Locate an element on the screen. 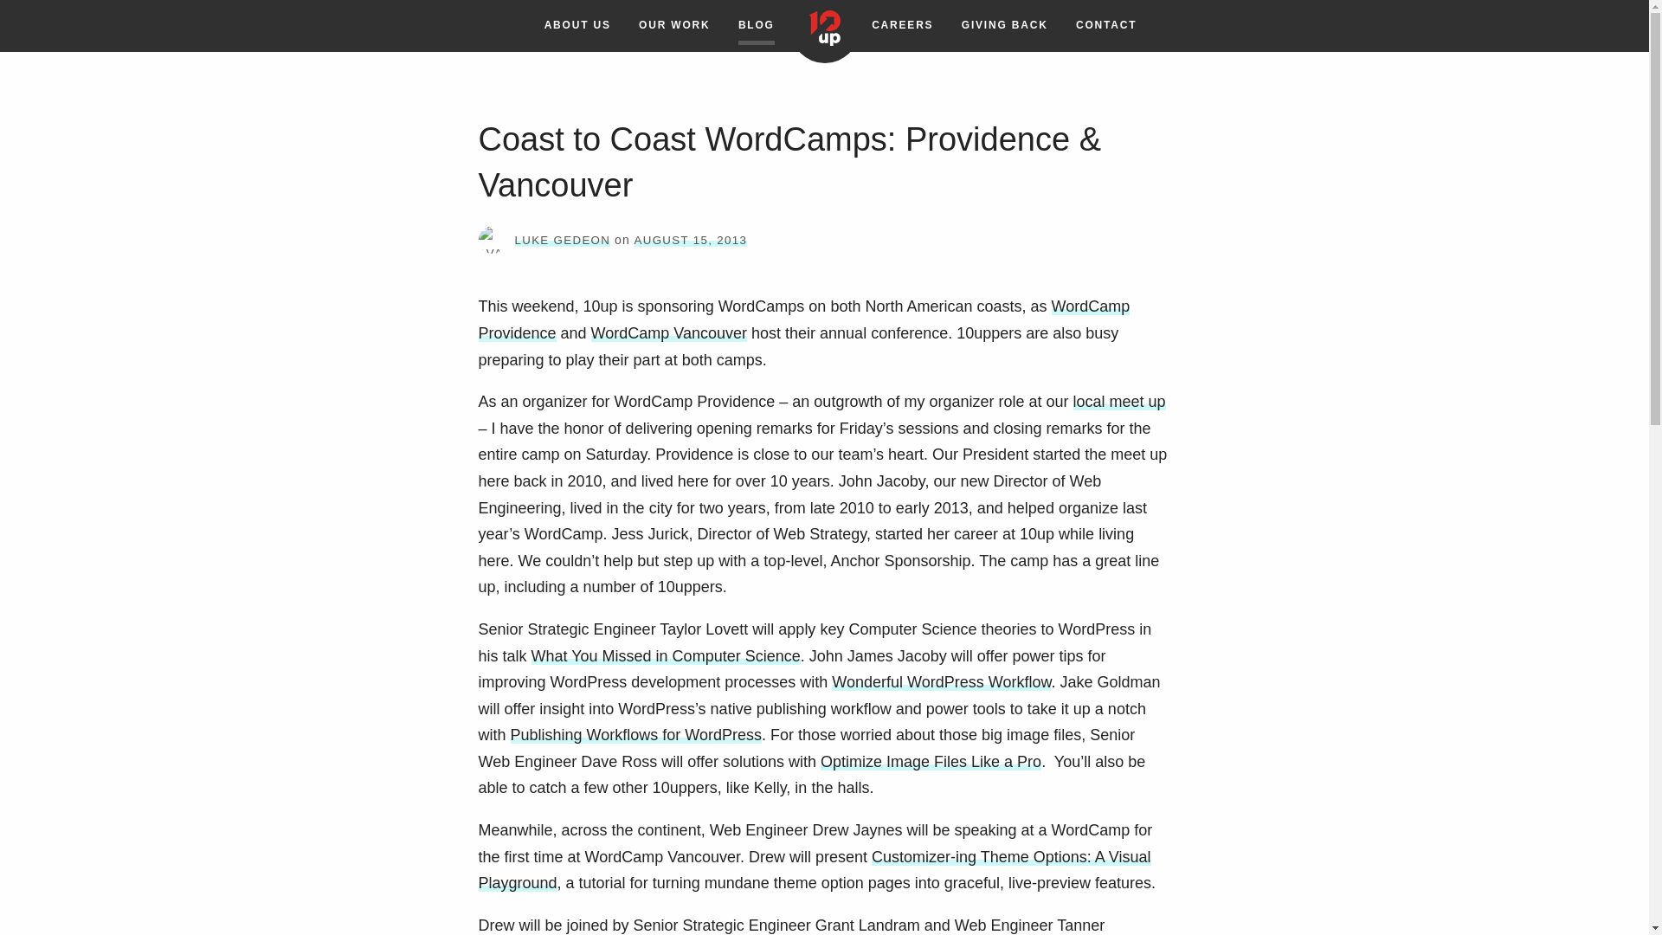 The width and height of the screenshot is (1662, 935). LUKE GEDEON is located at coordinates (561, 241).